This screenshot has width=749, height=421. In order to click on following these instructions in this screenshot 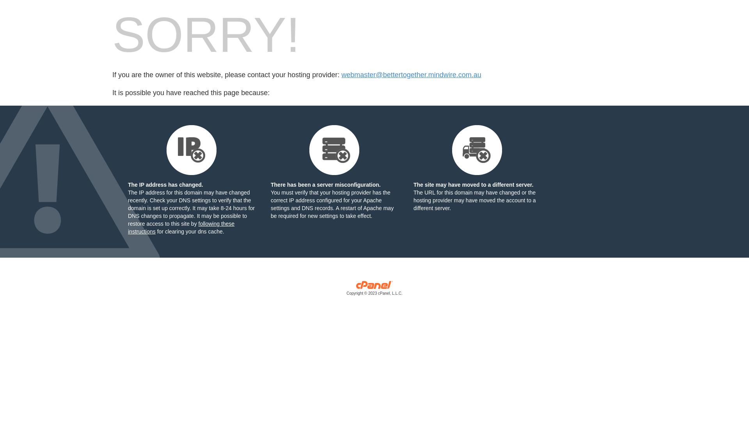, I will do `click(181, 228)`.